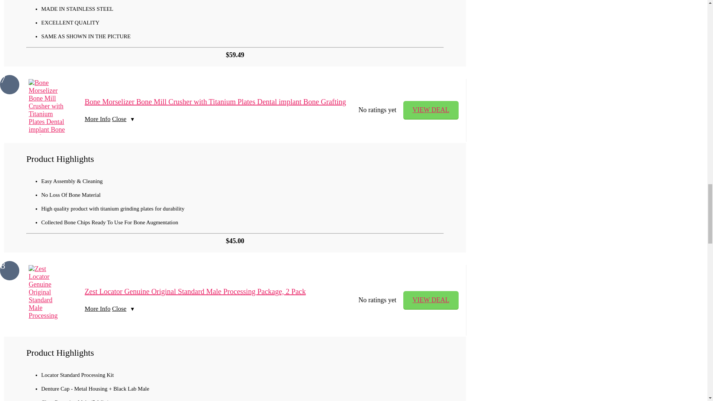 The height and width of the screenshot is (401, 713). What do you see at coordinates (431, 110) in the screenshot?
I see `VIEW DEAL` at bounding box center [431, 110].